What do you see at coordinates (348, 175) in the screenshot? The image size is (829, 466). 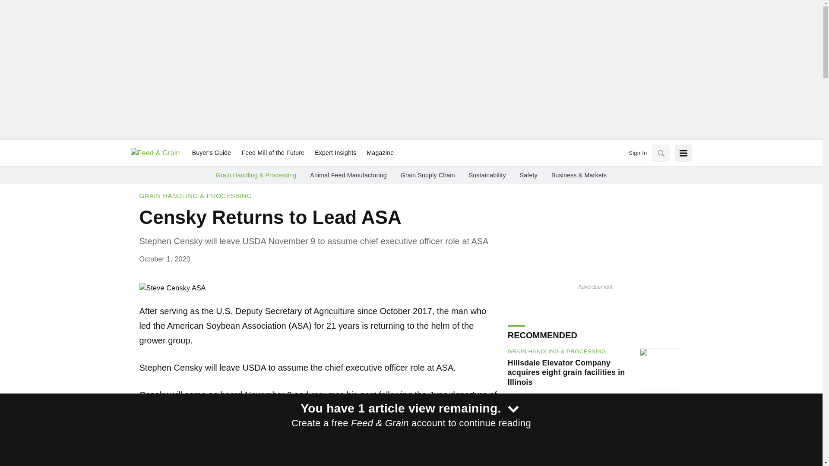 I see `Animal Feed Manufacturing` at bounding box center [348, 175].